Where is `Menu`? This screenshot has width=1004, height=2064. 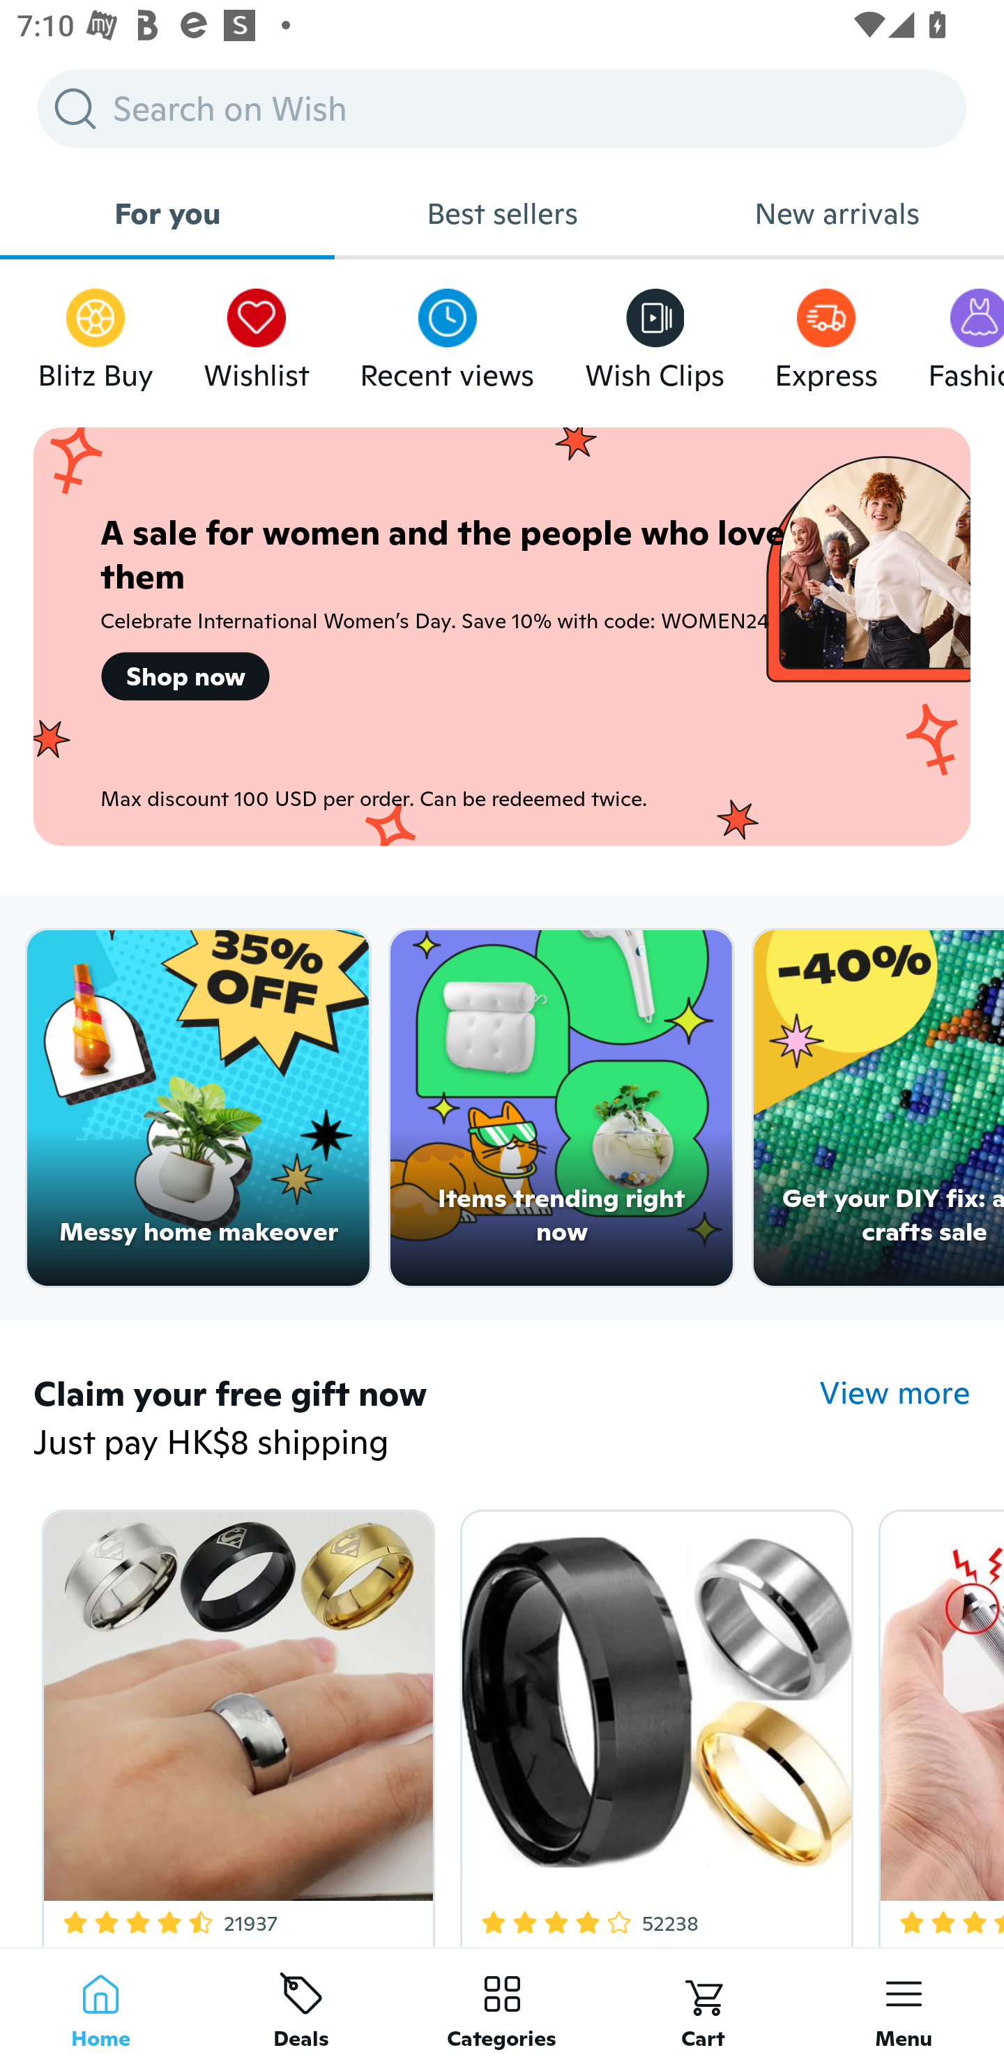
Menu is located at coordinates (904, 2005).